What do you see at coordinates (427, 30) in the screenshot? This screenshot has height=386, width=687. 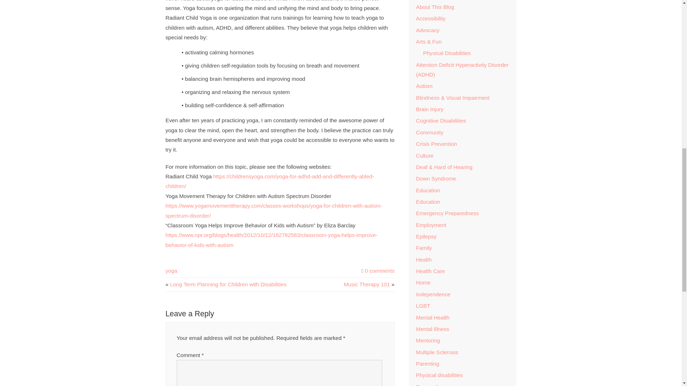 I see `Advocacy` at bounding box center [427, 30].